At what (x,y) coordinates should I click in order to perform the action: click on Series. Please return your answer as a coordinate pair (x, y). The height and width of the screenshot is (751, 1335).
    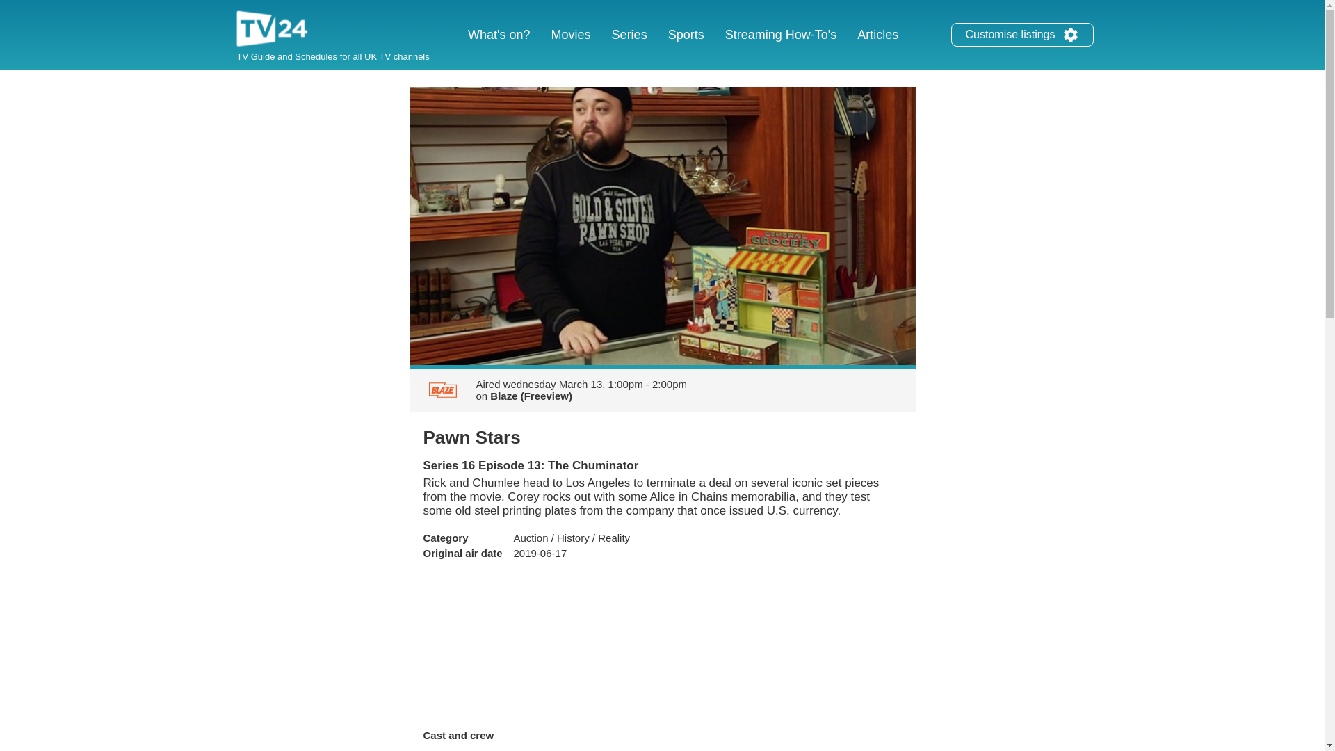
    Looking at the image, I should click on (630, 35).